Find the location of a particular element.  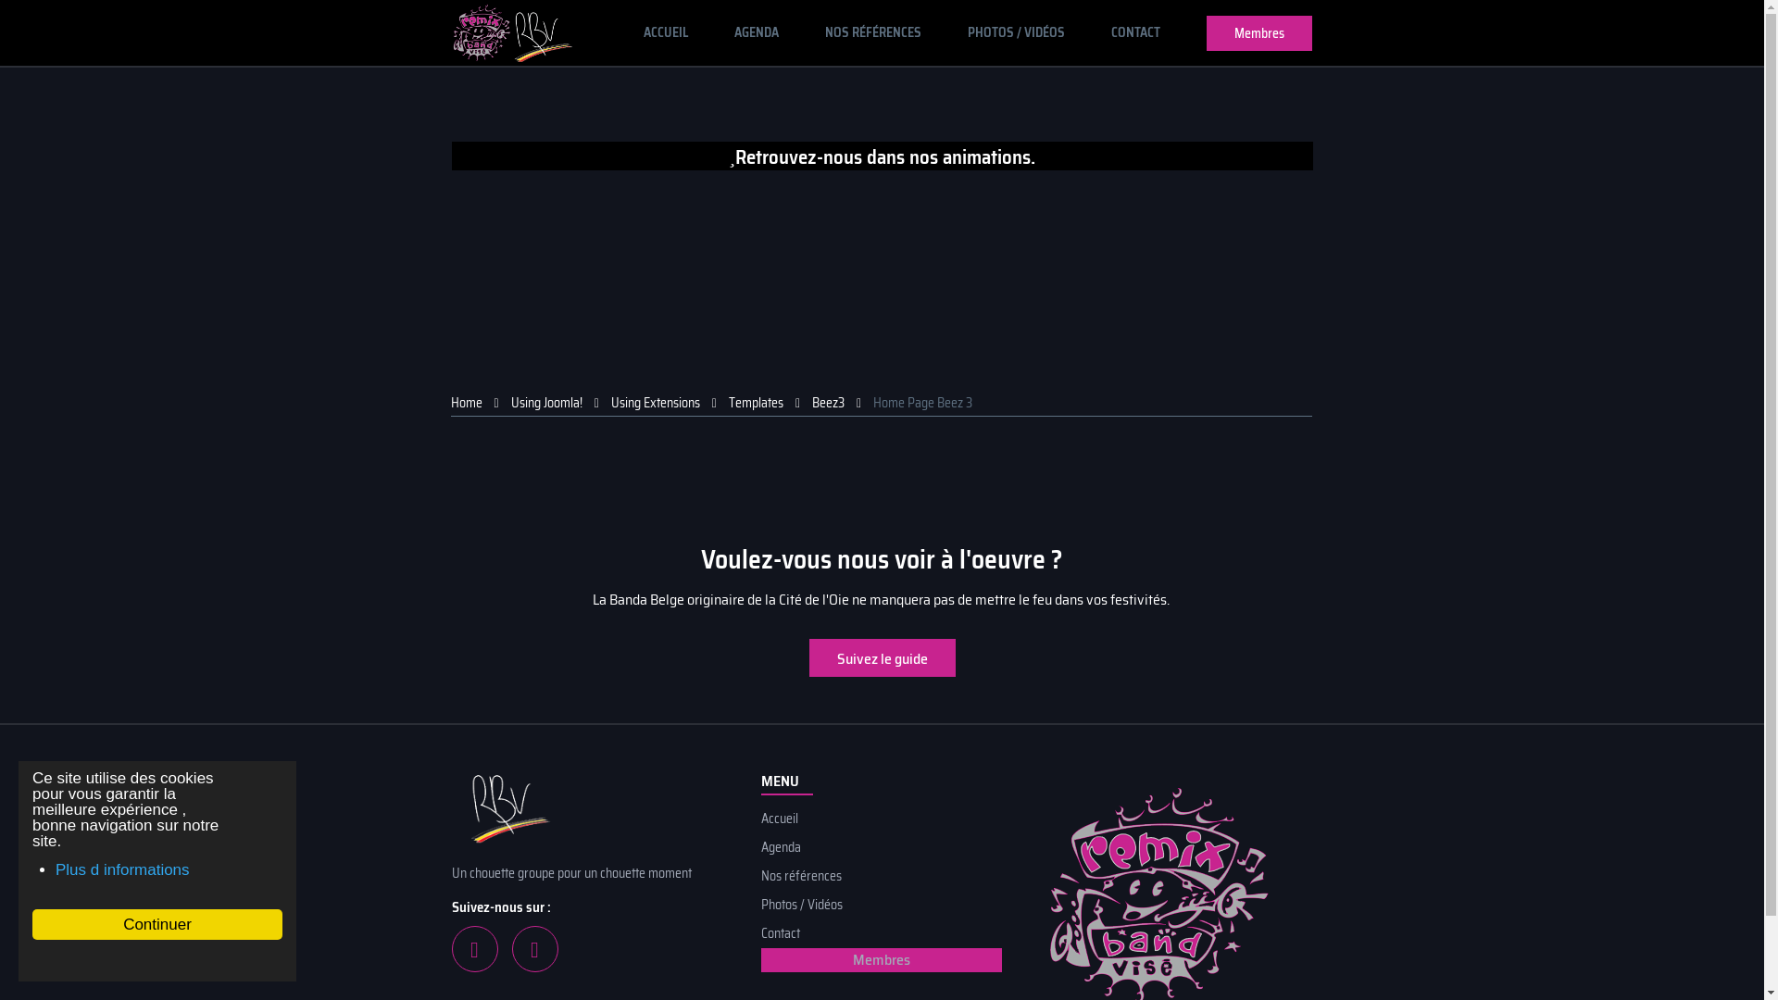

Continuer is located at coordinates (157, 924).